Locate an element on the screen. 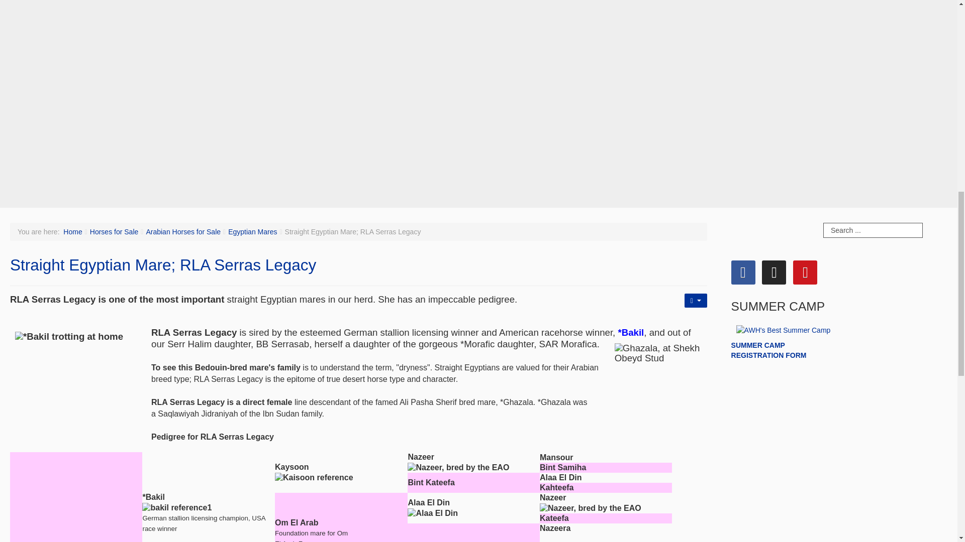 This screenshot has width=965, height=542. Search ... is located at coordinates (873, 230).